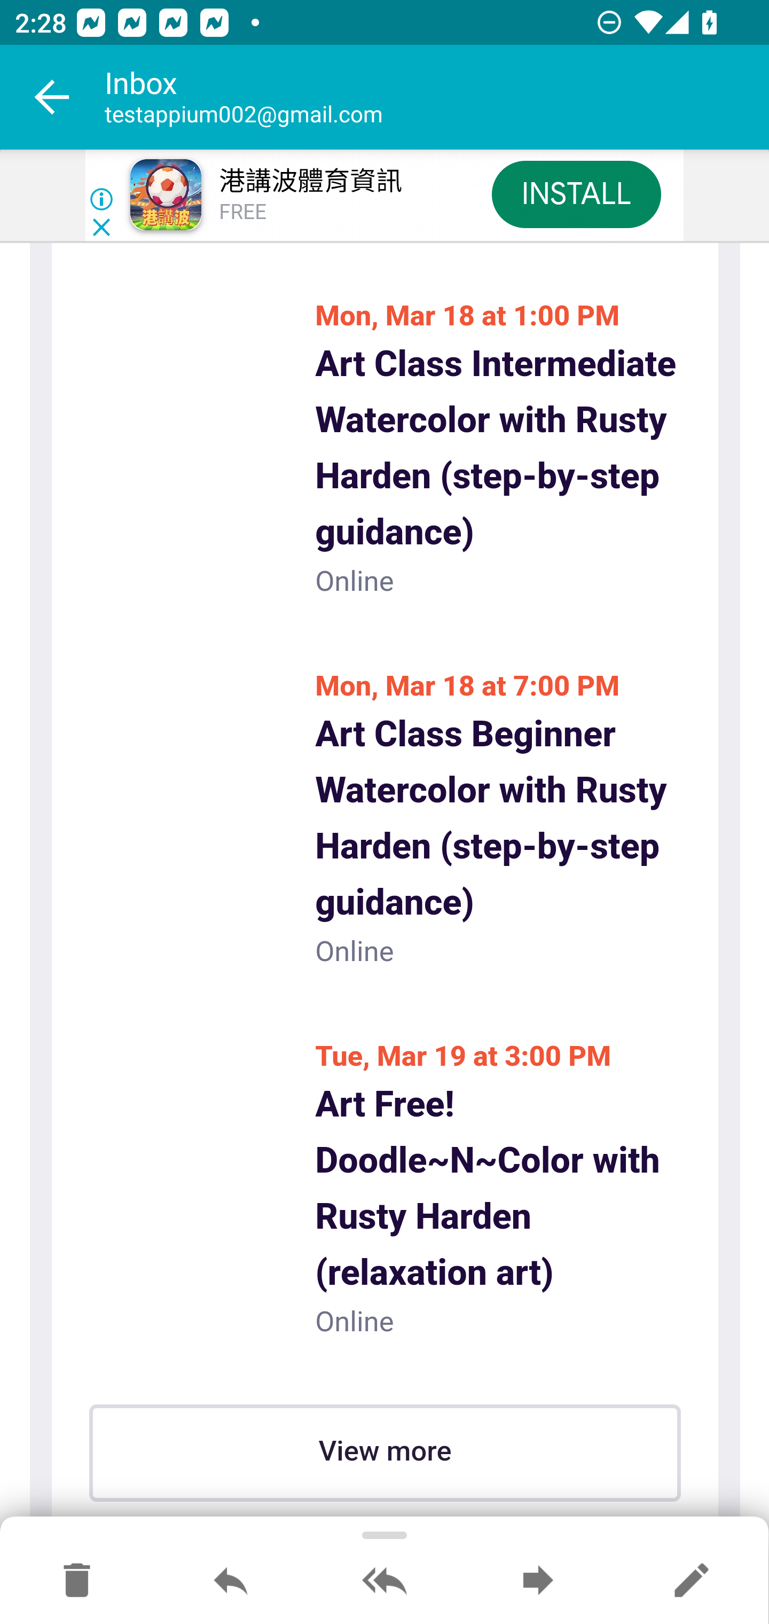  What do you see at coordinates (384, 1581) in the screenshot?
I see `Reply all` at bounding box center [384, 1581].